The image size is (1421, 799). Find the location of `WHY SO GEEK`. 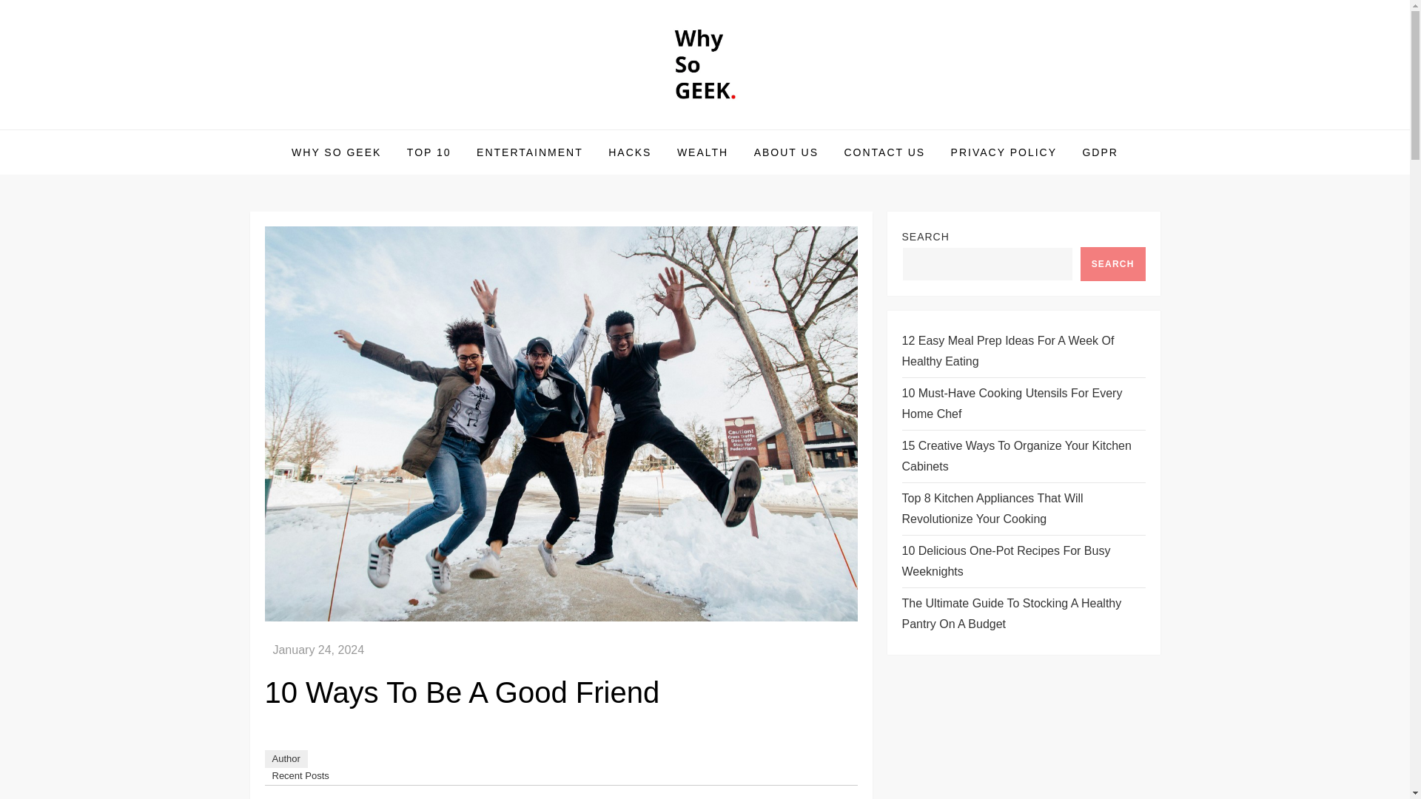

WHY SO GEEK is located at coordinates (336, 152).